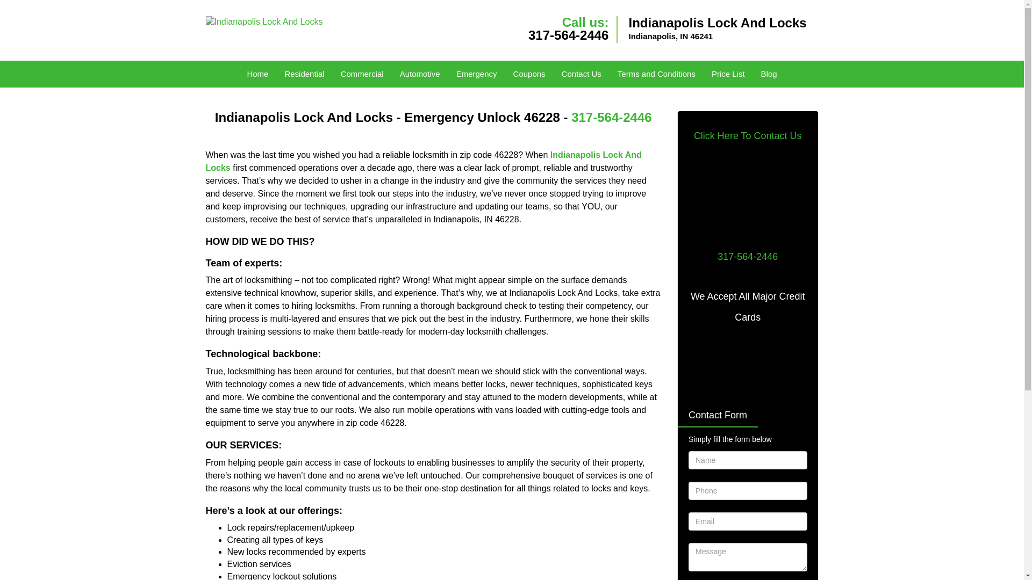  I want to click on Residential, so click(304, 74).